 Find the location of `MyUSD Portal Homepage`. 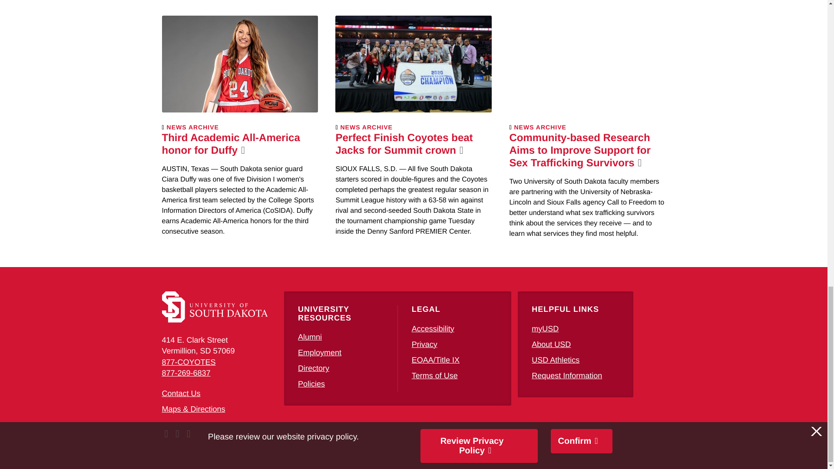

MyUSD Portal Homepage is located at coordinates (545, 328).